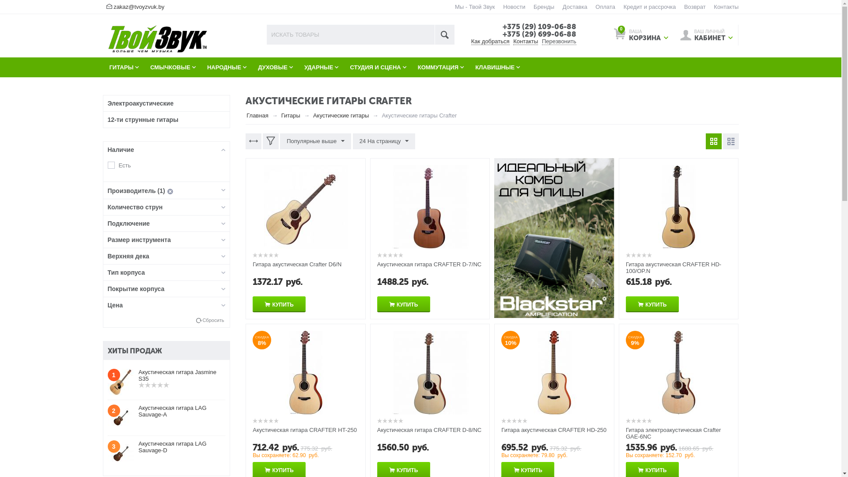 The width and height of the screenshot is (848, 477). I want to click on zakaz@tvoyzvuk.by, so click(139, 7).